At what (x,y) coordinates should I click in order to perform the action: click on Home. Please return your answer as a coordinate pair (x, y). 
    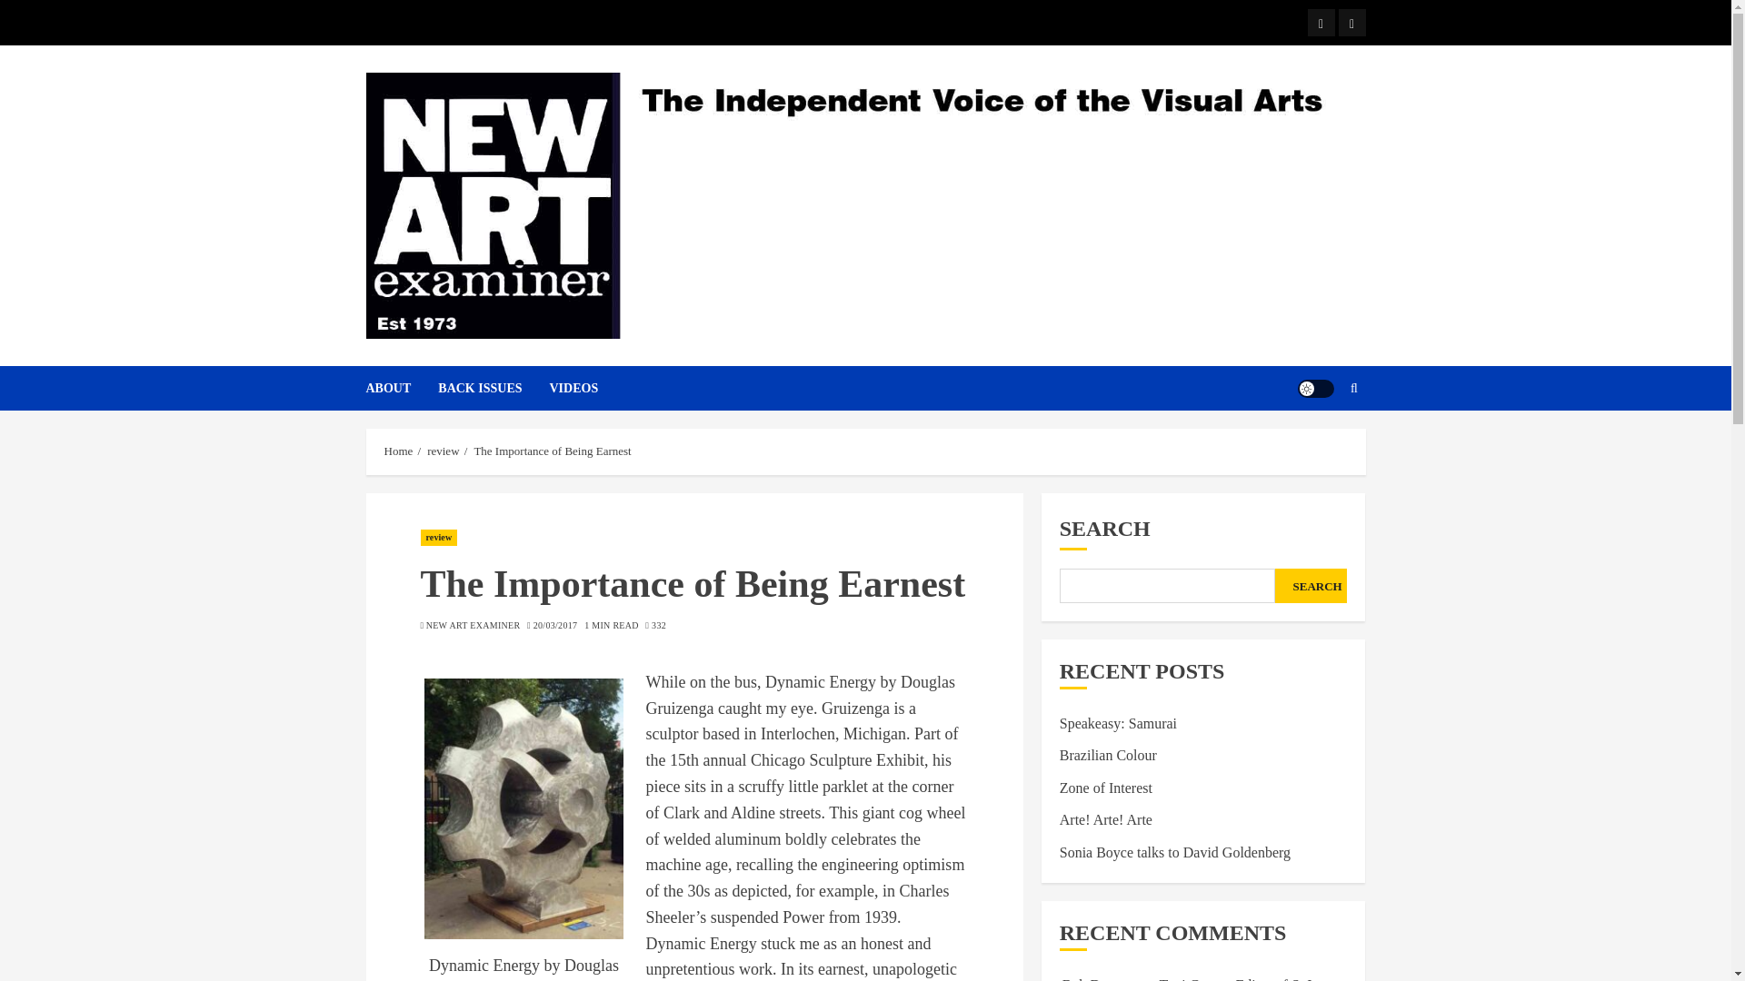
    Looking at the image, I should click on (398, 451).